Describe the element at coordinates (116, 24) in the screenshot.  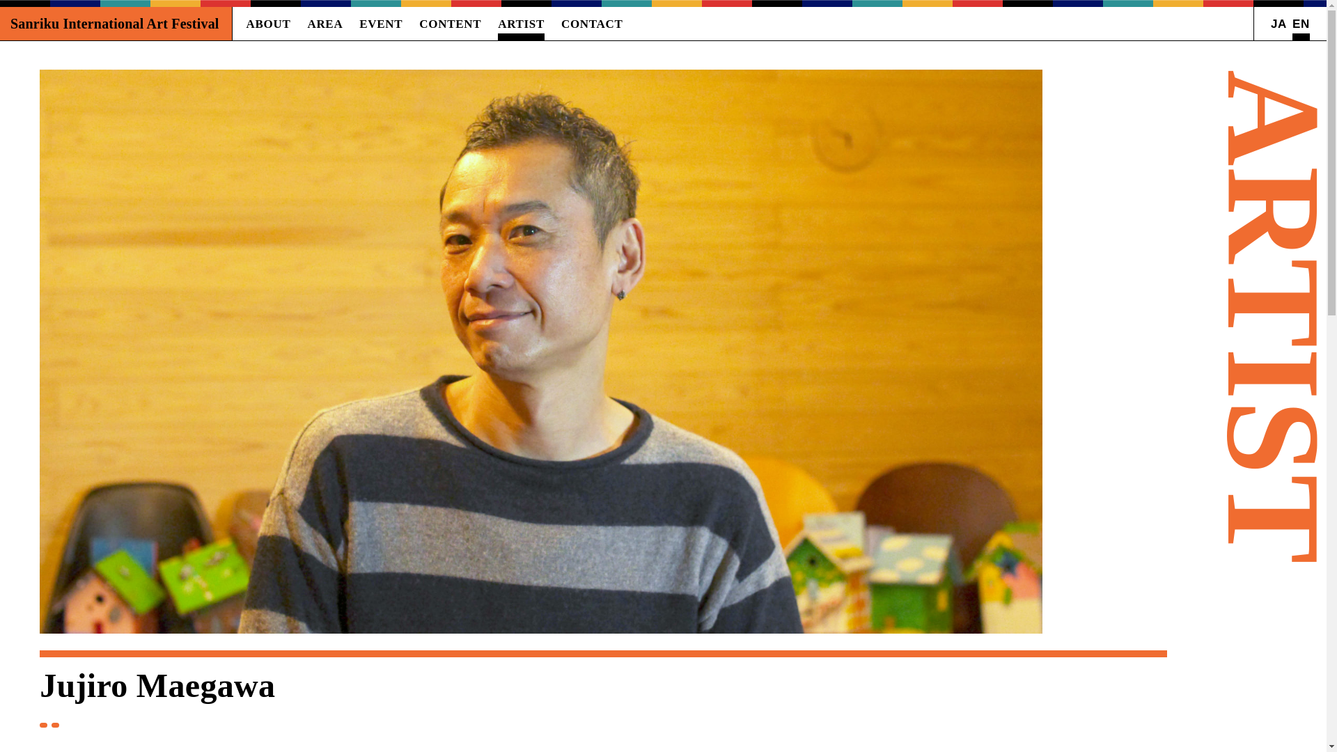
I see `Sanriku International Art Festival` at that location.